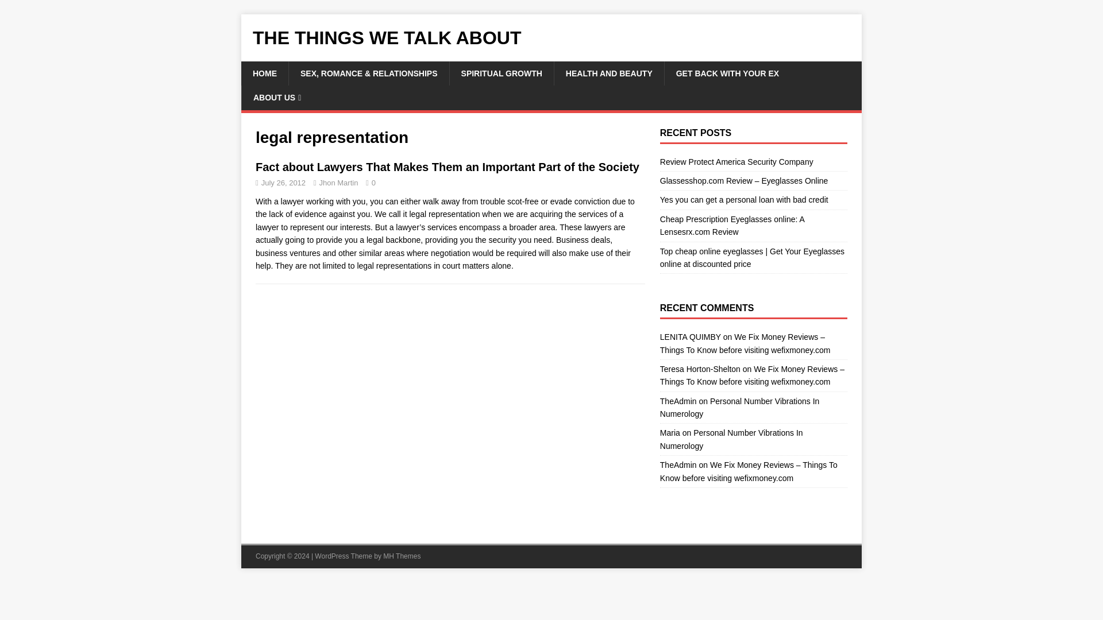 This screenshot has width=1103, height=620. I want to click on Personal Number Vibrations In Numerology, so click(739, 408).